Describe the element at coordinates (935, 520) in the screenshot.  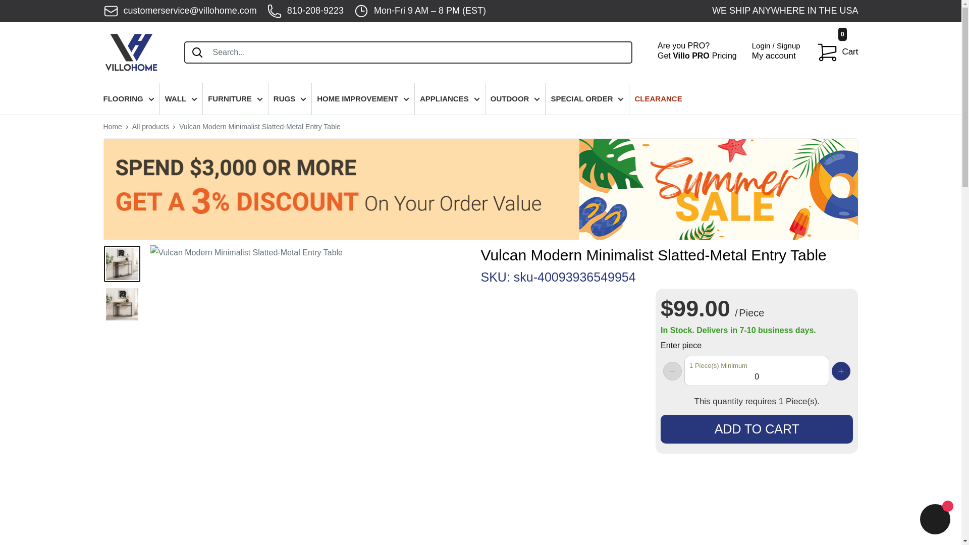
I see `Shopify online store chat` at that location.